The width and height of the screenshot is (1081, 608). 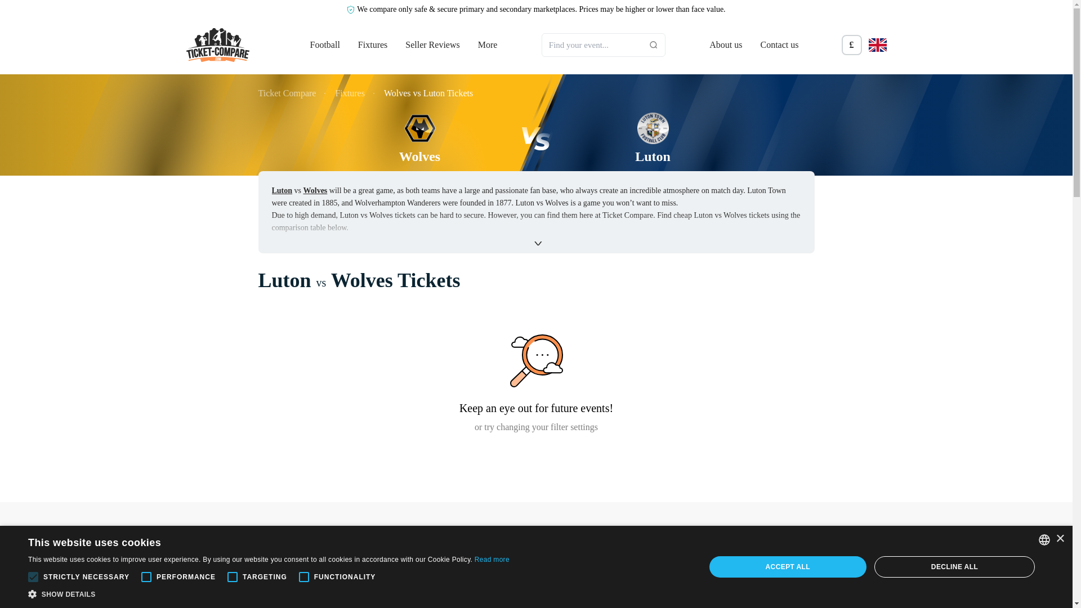 I want to click on Fixtures, so click(x=372, y=44).